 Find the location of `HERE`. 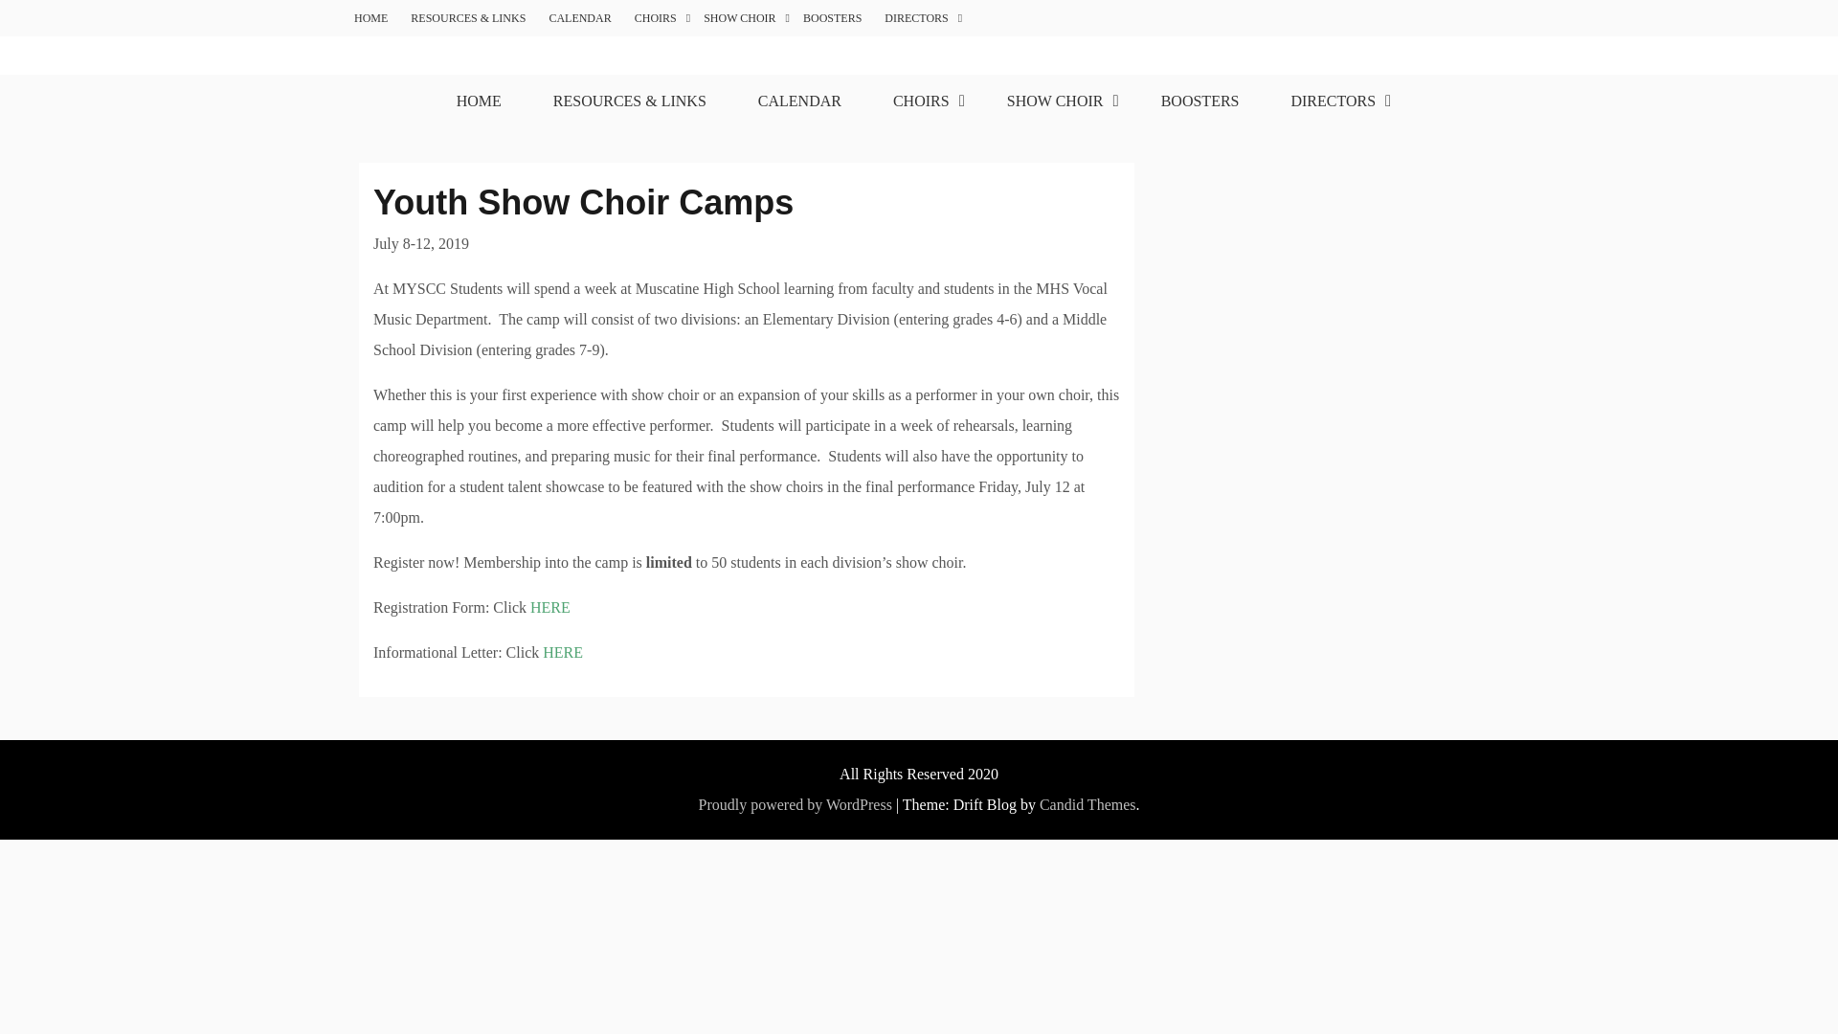

HERE is located at coordinates (562, 651).